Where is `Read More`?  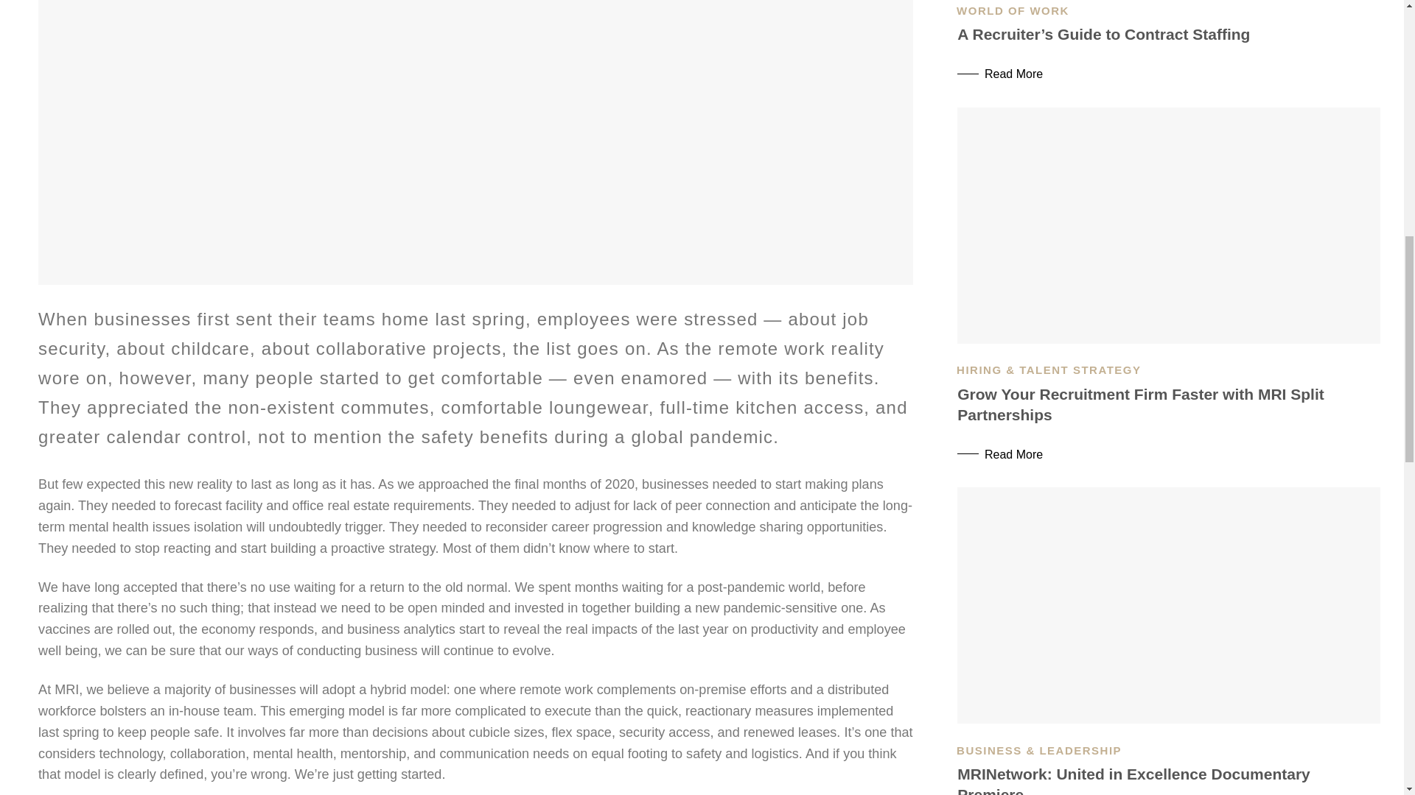
Read More is located at coordinates (1169, 68).